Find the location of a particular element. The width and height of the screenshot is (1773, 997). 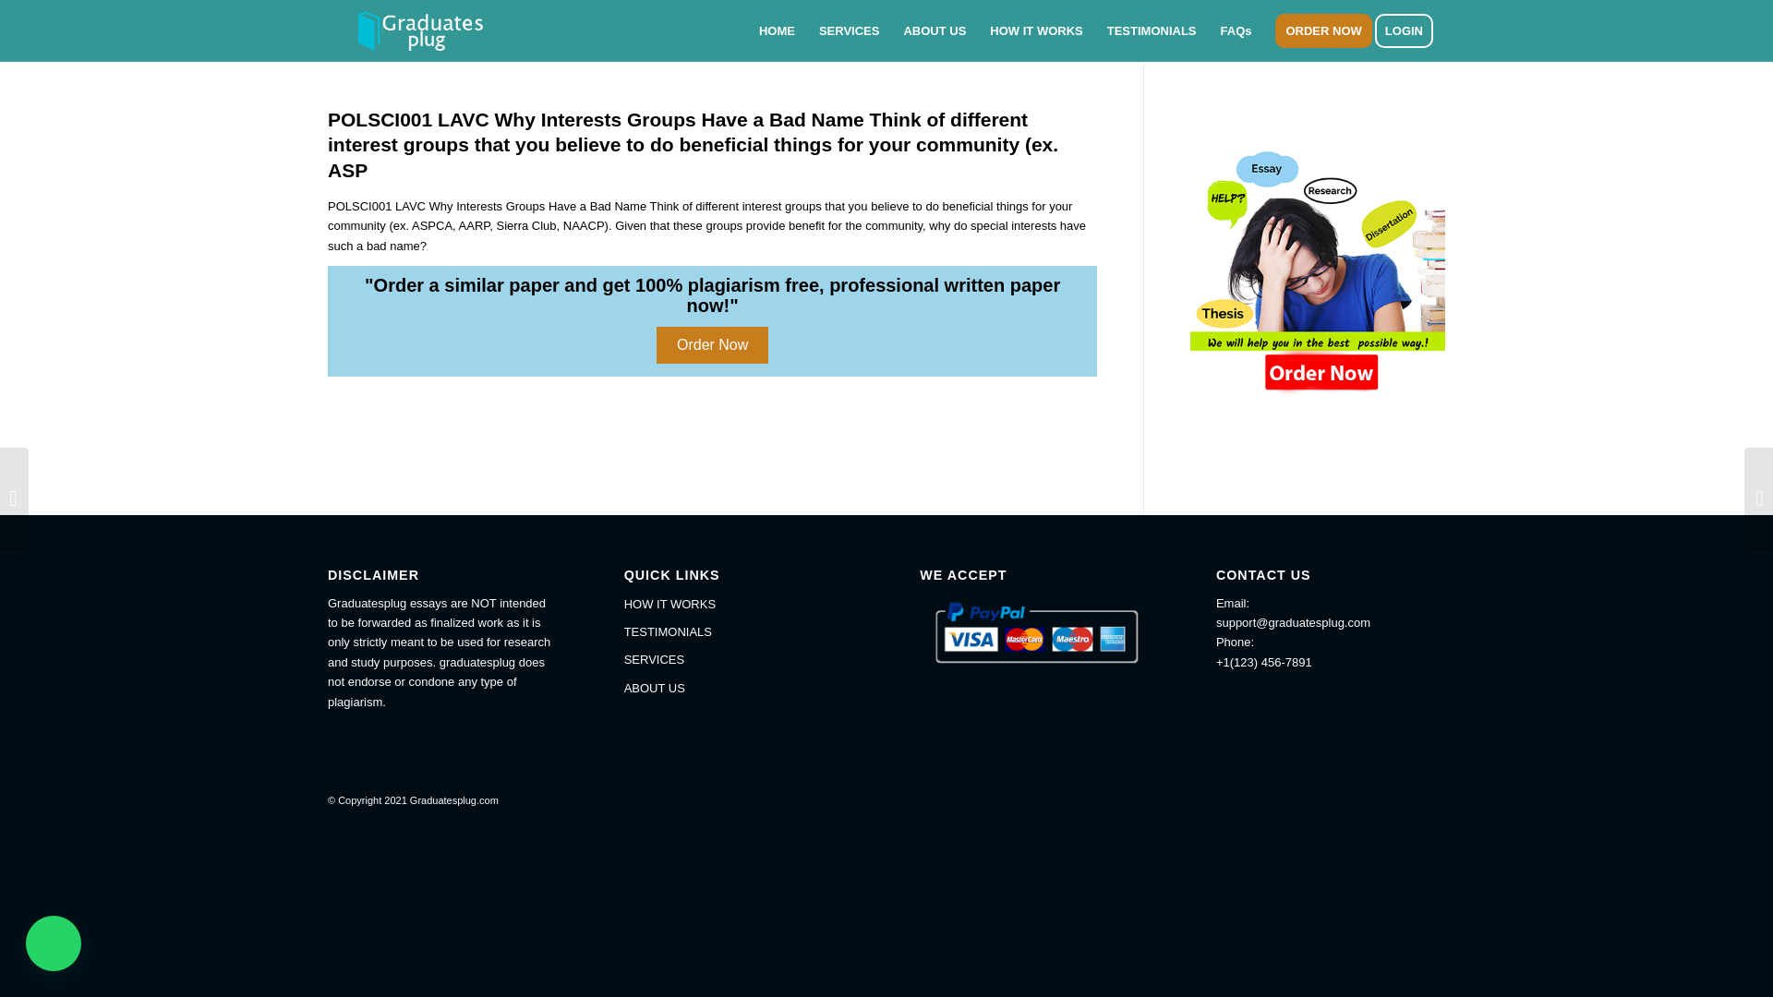

ABOUT US is located at coordinates (935, 30).